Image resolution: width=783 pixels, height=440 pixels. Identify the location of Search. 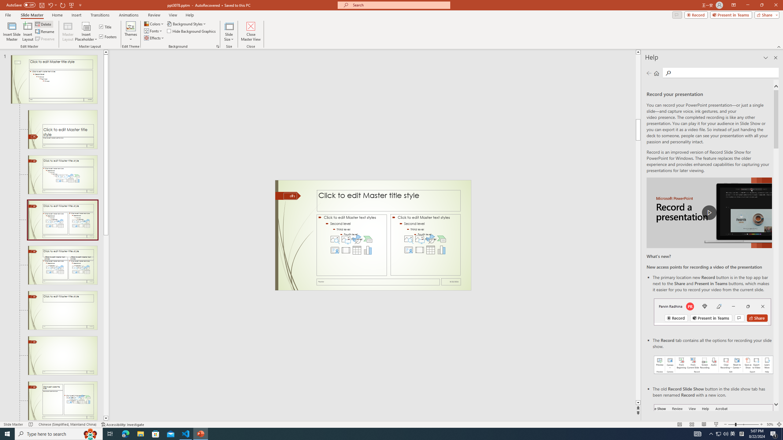
(668, 73).